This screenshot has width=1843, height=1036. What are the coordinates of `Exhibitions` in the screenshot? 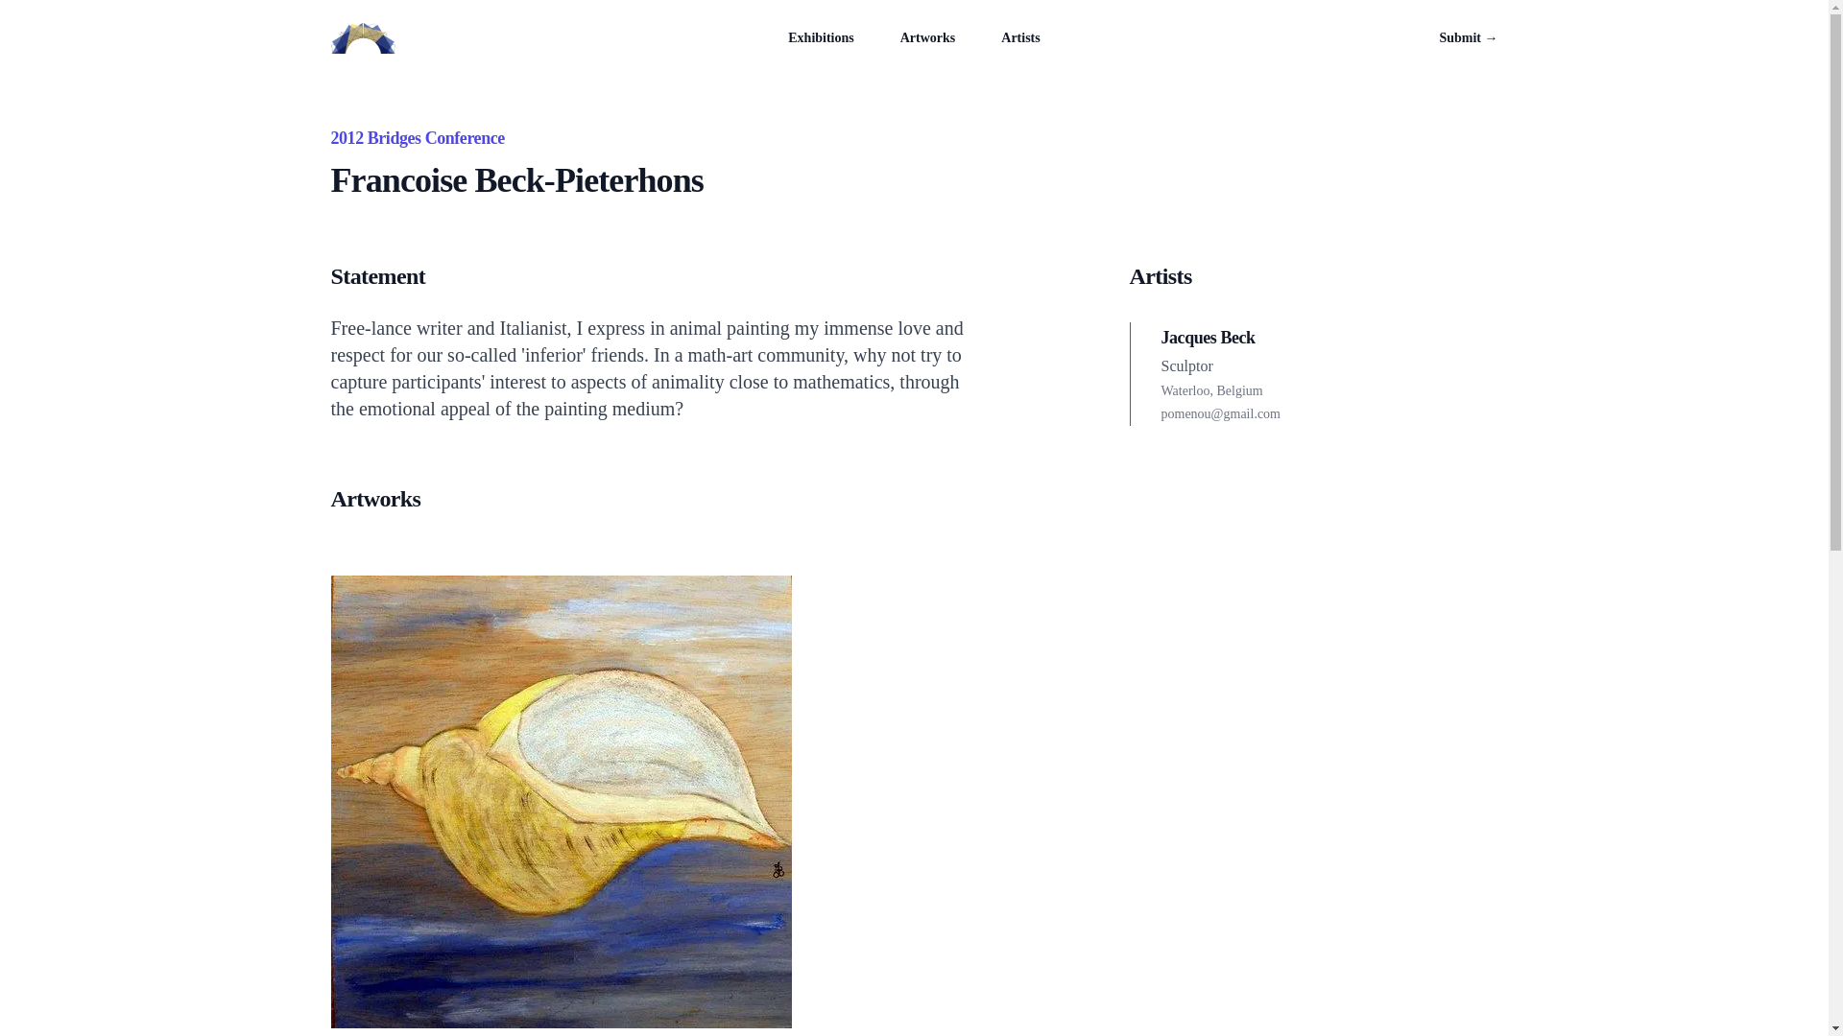 It's located at (820, 38).